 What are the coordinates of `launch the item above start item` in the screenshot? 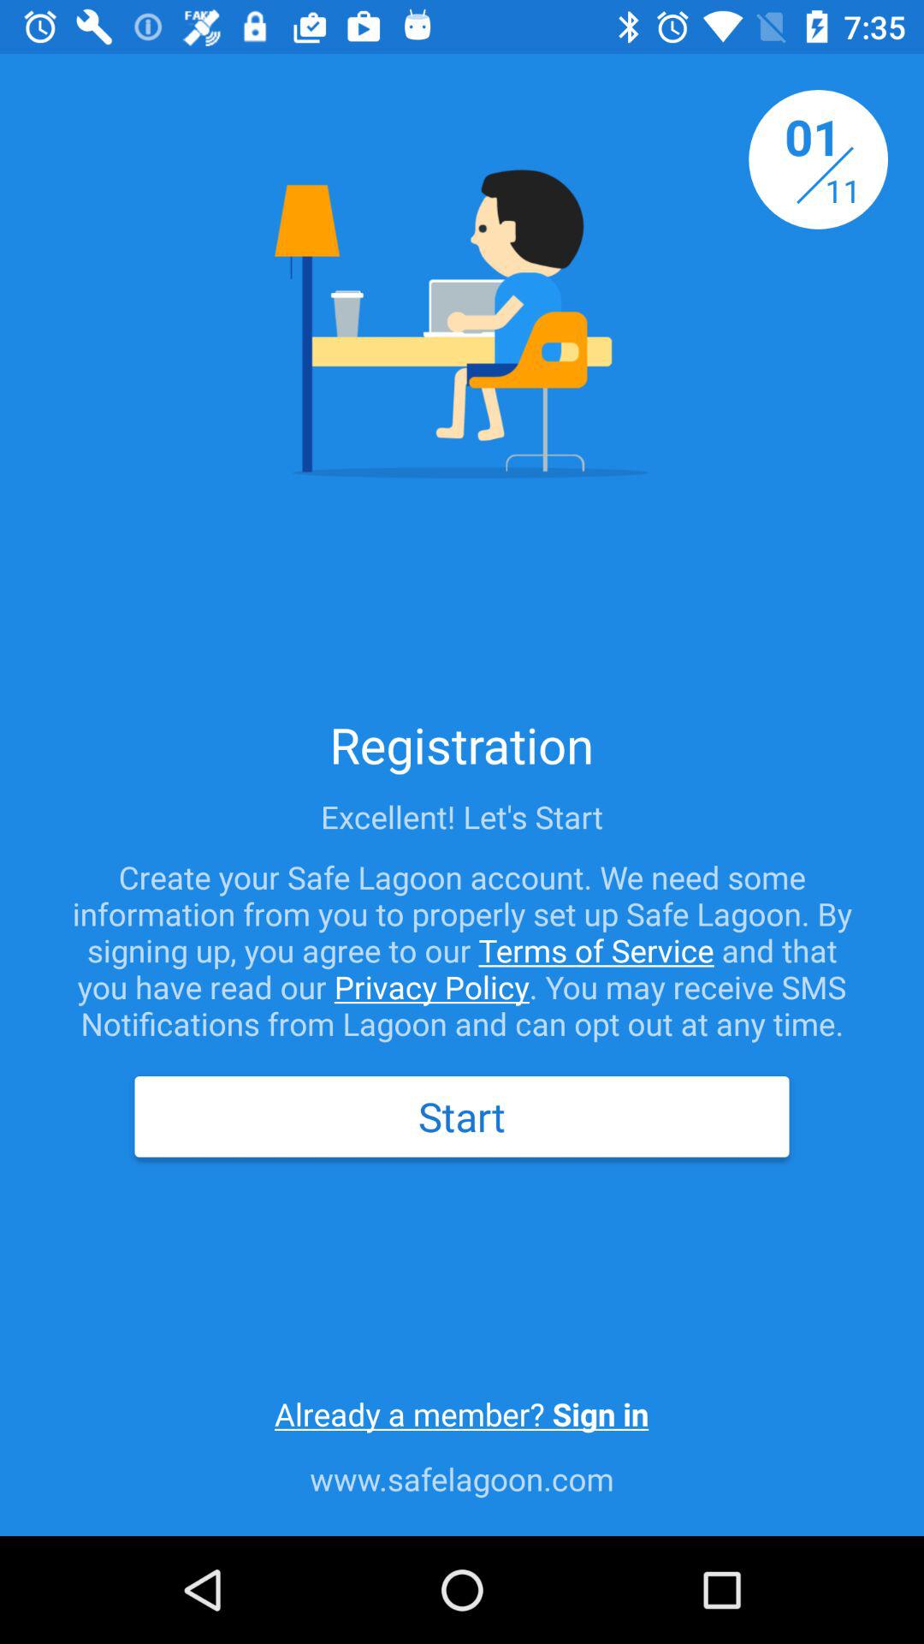 It's located at (462, 950).